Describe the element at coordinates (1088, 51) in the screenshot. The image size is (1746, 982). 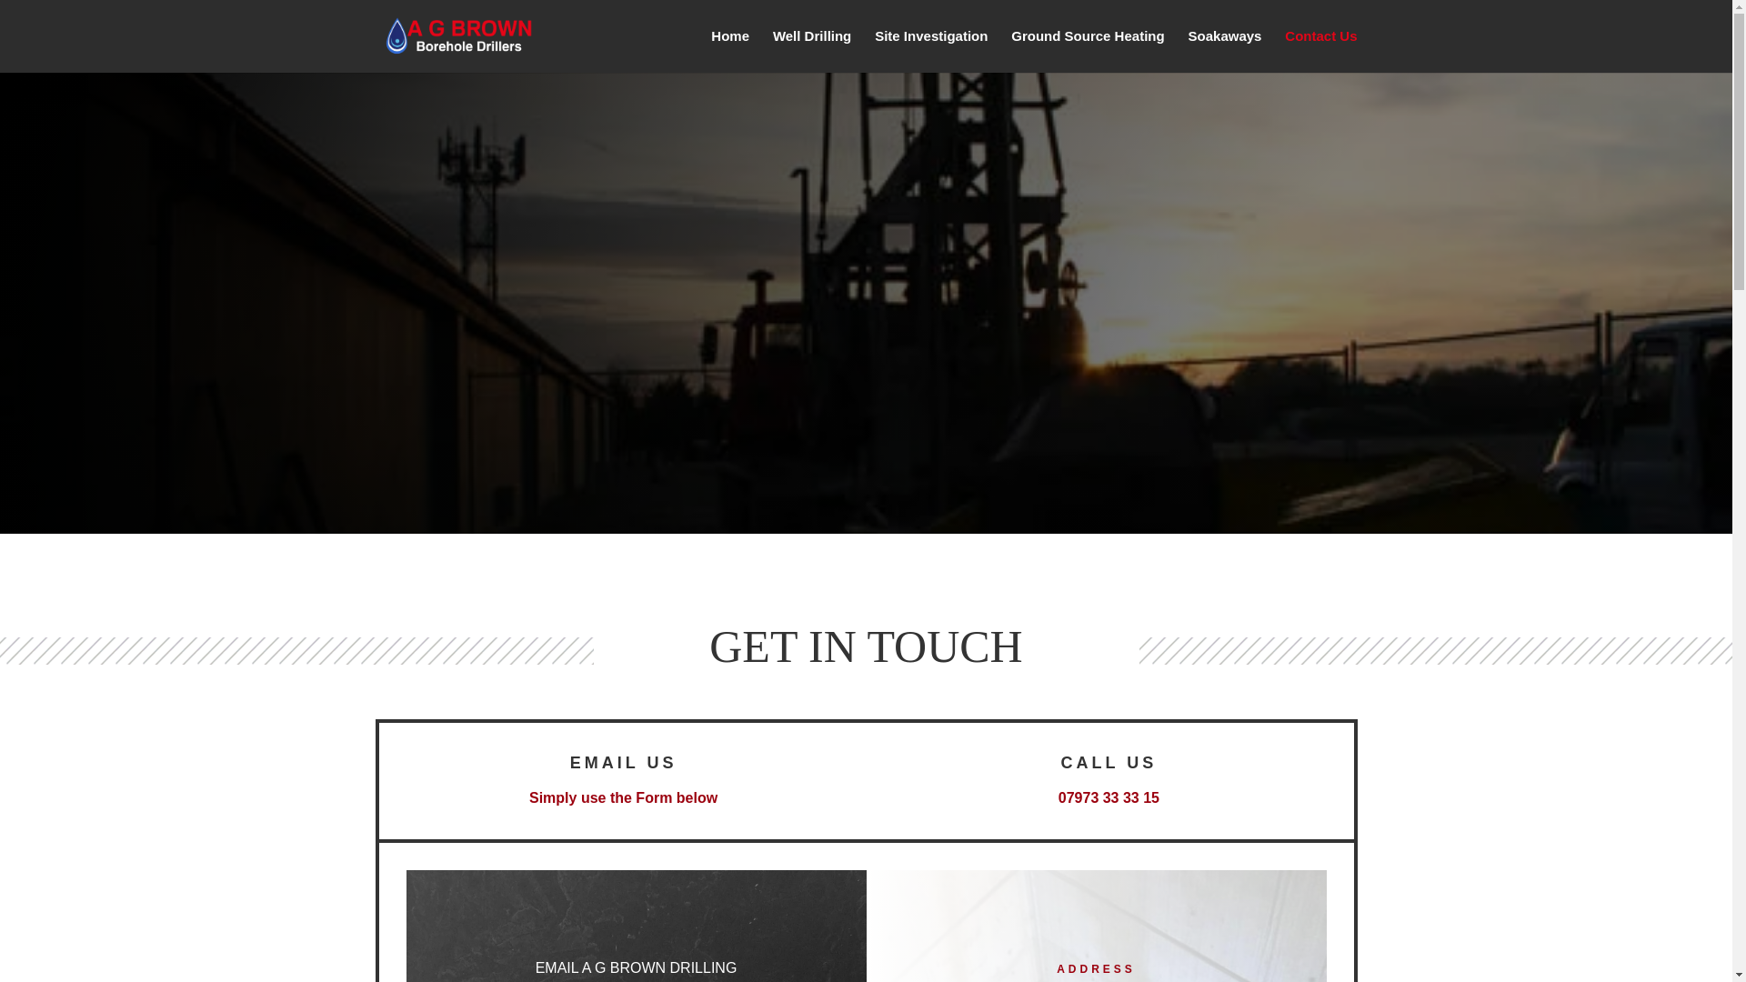
I see `Ground Source Heating` at that location.